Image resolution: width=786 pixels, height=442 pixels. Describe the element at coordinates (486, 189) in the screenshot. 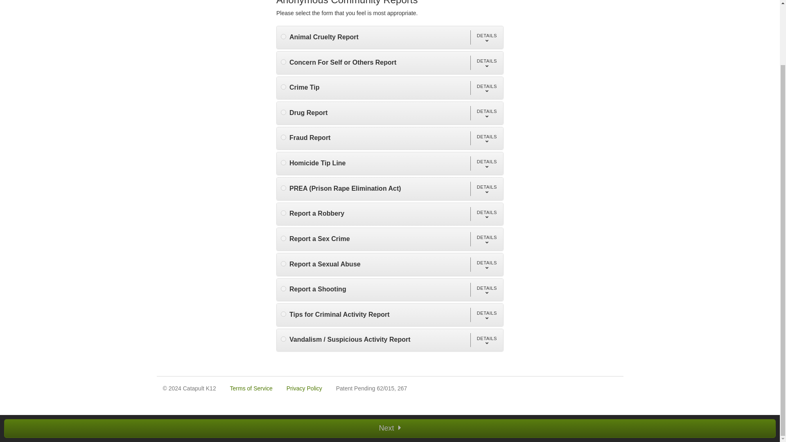

I see `DETAILS` at that location.